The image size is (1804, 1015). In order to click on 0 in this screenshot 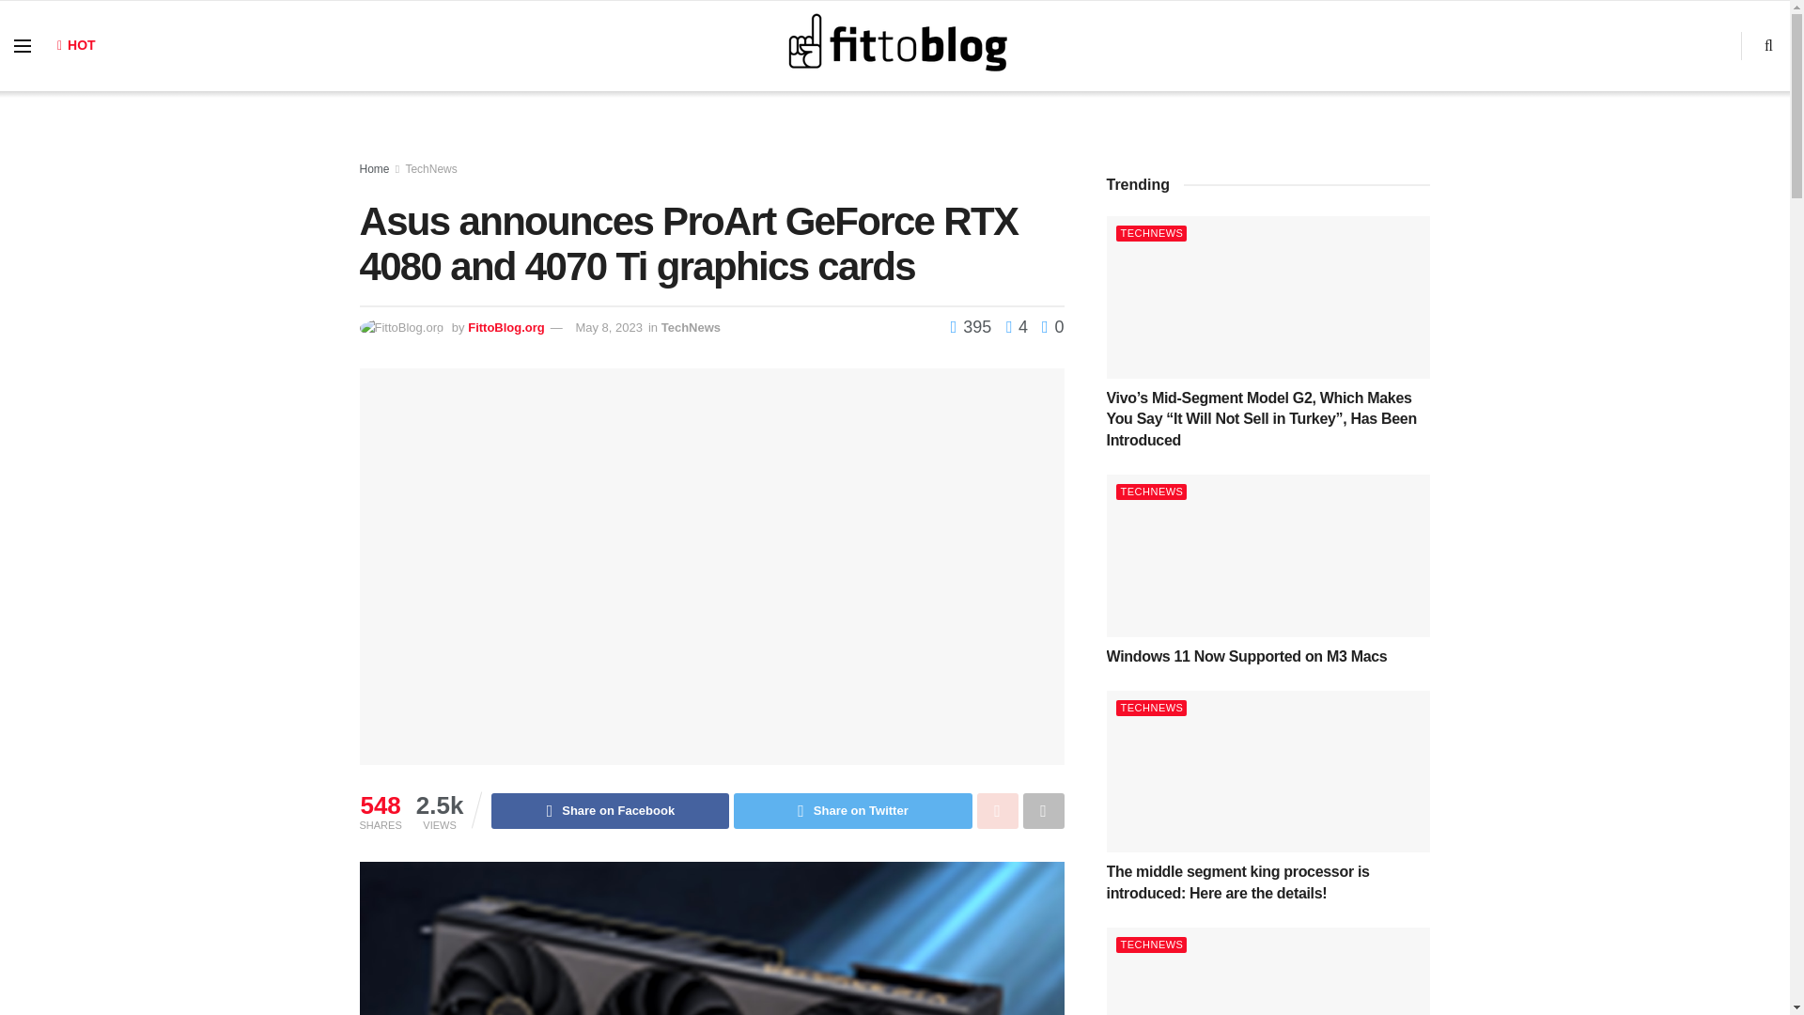, I will do `click(1052, 327)`.